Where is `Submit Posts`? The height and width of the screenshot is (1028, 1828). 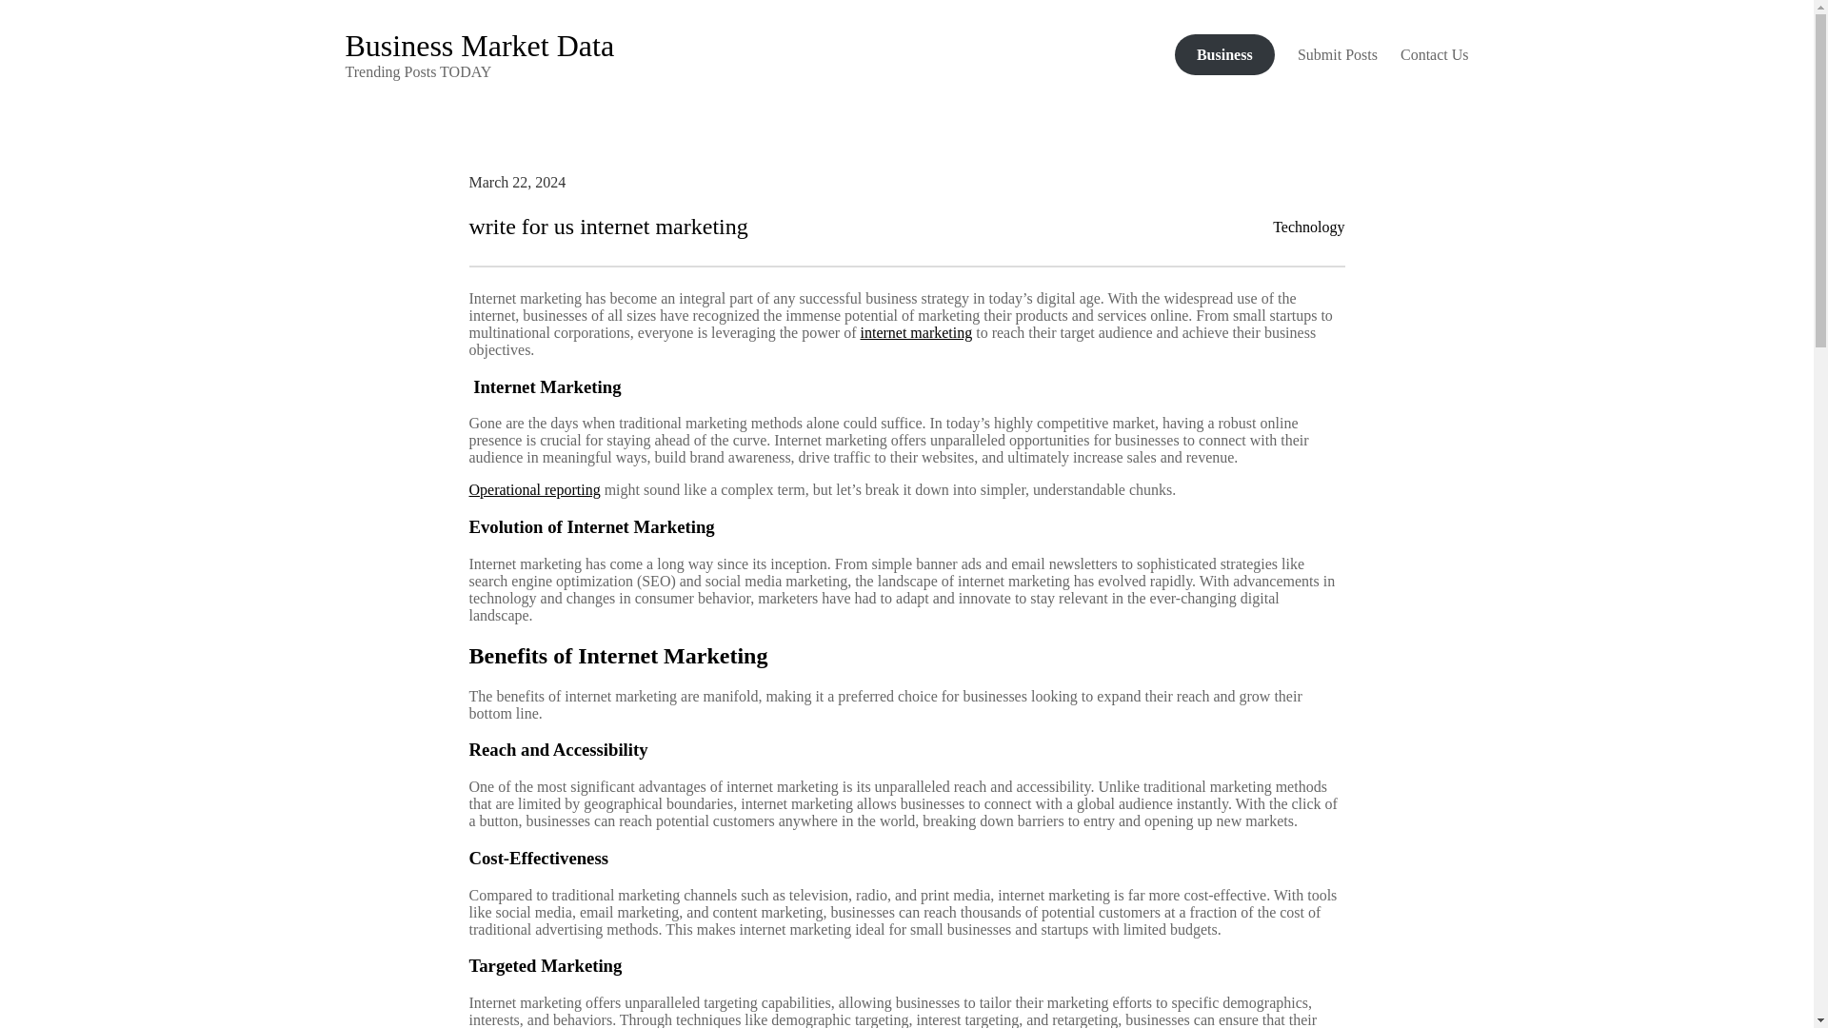
Submit Posts is located at coordinates (1338, 53).